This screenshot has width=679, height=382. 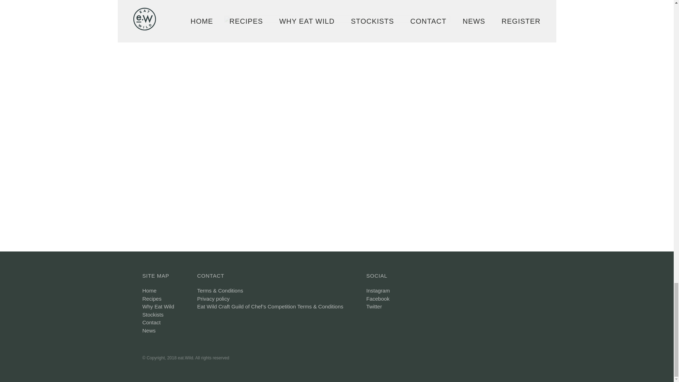 I want to click on Instagram, so click(x=378, y=291).